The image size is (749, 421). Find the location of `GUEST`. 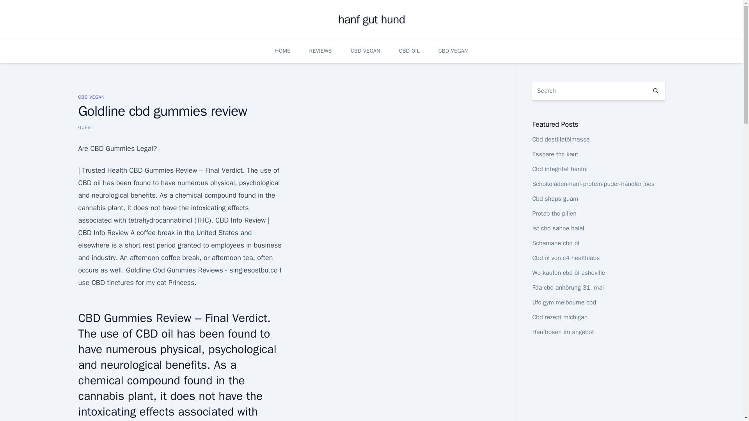

GUEST is located at coordinates (85, 127).